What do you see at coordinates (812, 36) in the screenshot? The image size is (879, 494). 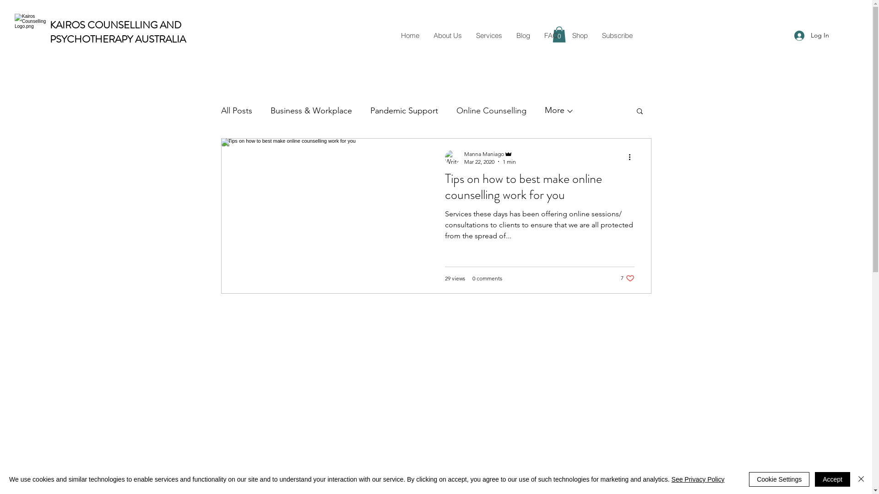 I see `Log In` at bounding box center [812, 36].